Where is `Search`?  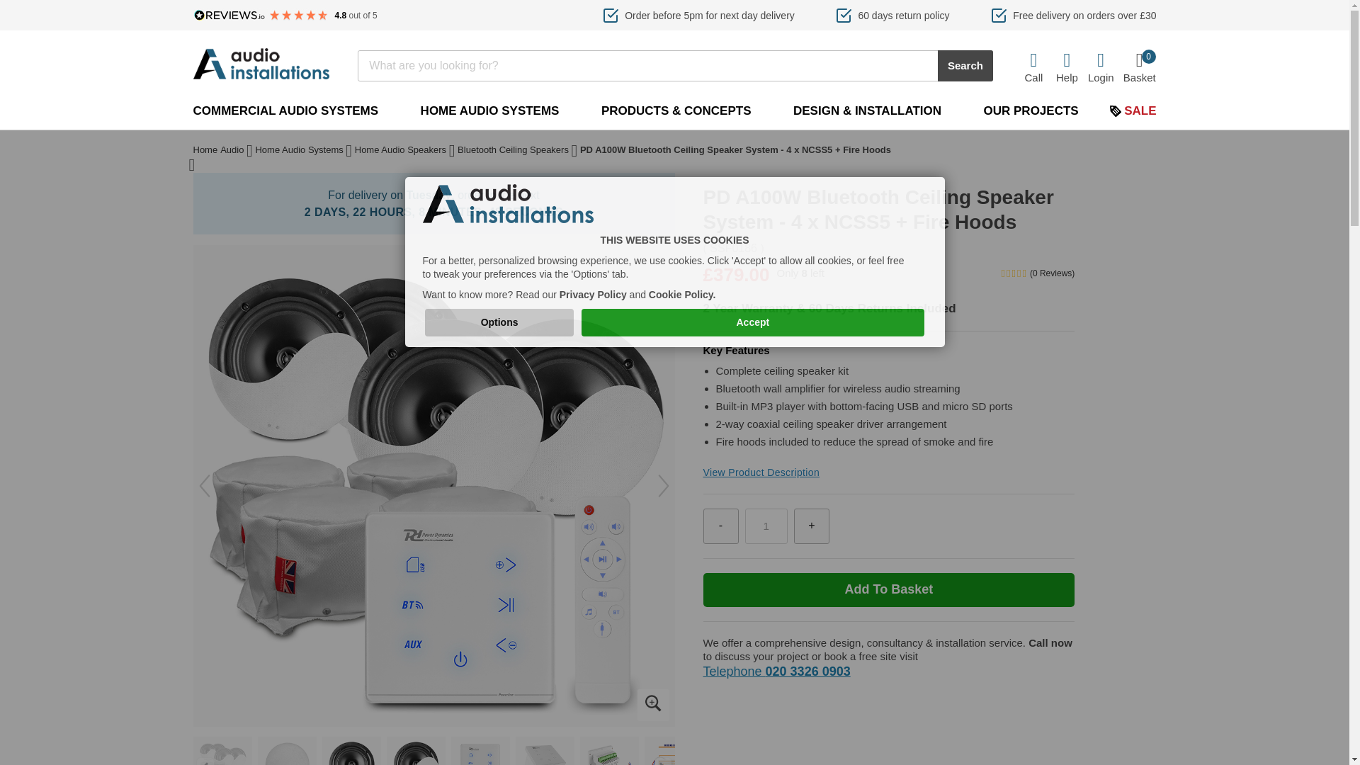
Search is located at coordinates (261, 64).